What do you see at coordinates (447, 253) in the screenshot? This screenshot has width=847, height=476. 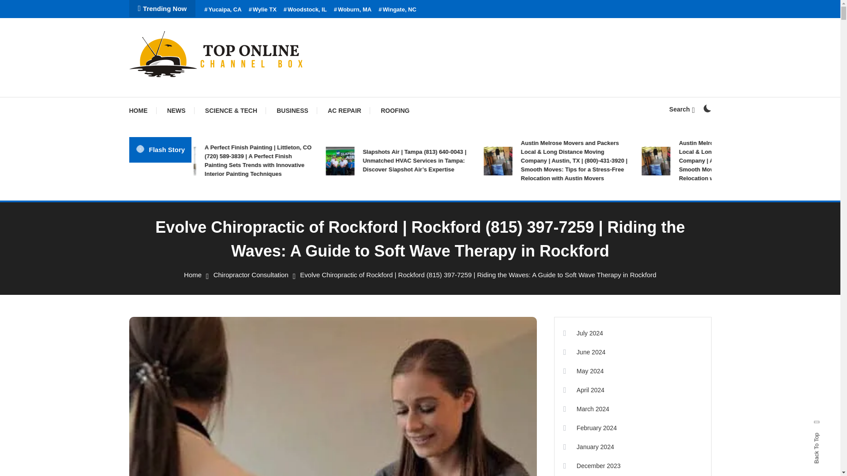 I see `Search` at bounding box center [447, 253].